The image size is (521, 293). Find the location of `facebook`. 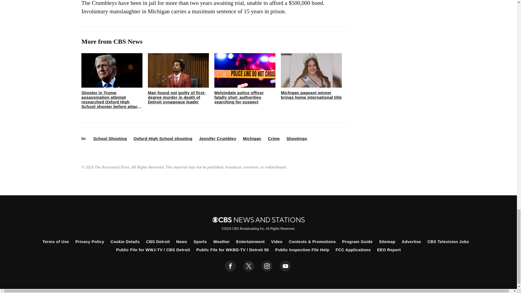

facebook is located at coordinates (230, 266).